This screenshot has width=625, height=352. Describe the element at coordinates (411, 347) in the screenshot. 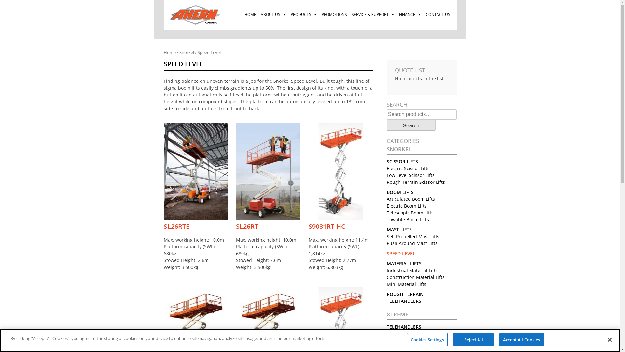

I see `High Pivot Roller Boom` at that location.